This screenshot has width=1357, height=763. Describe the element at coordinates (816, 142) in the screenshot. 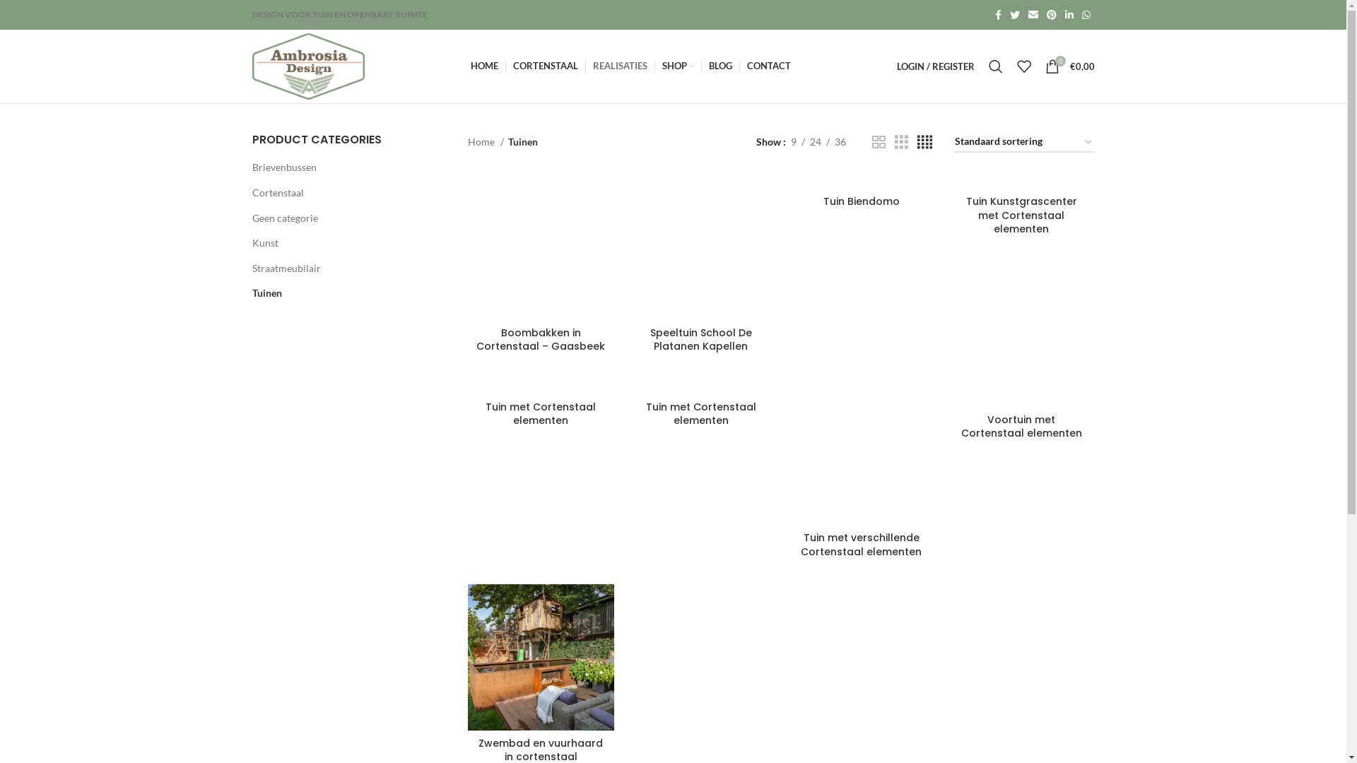

I see `24` at that location.